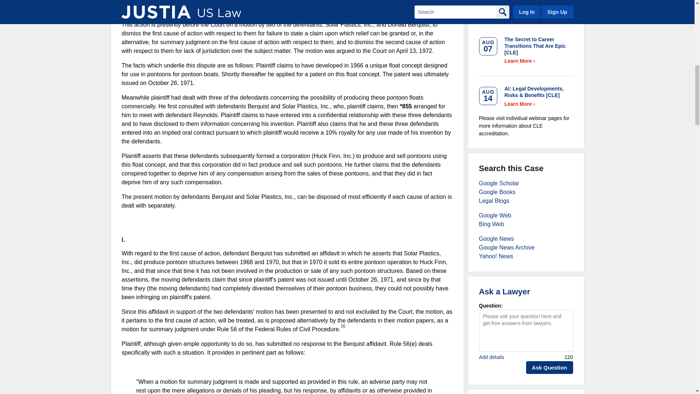 The image size is (700, 394). Describe the element at coordinates (507, 247) in the screenshot. I see `Law - Google News Archive` at that location.